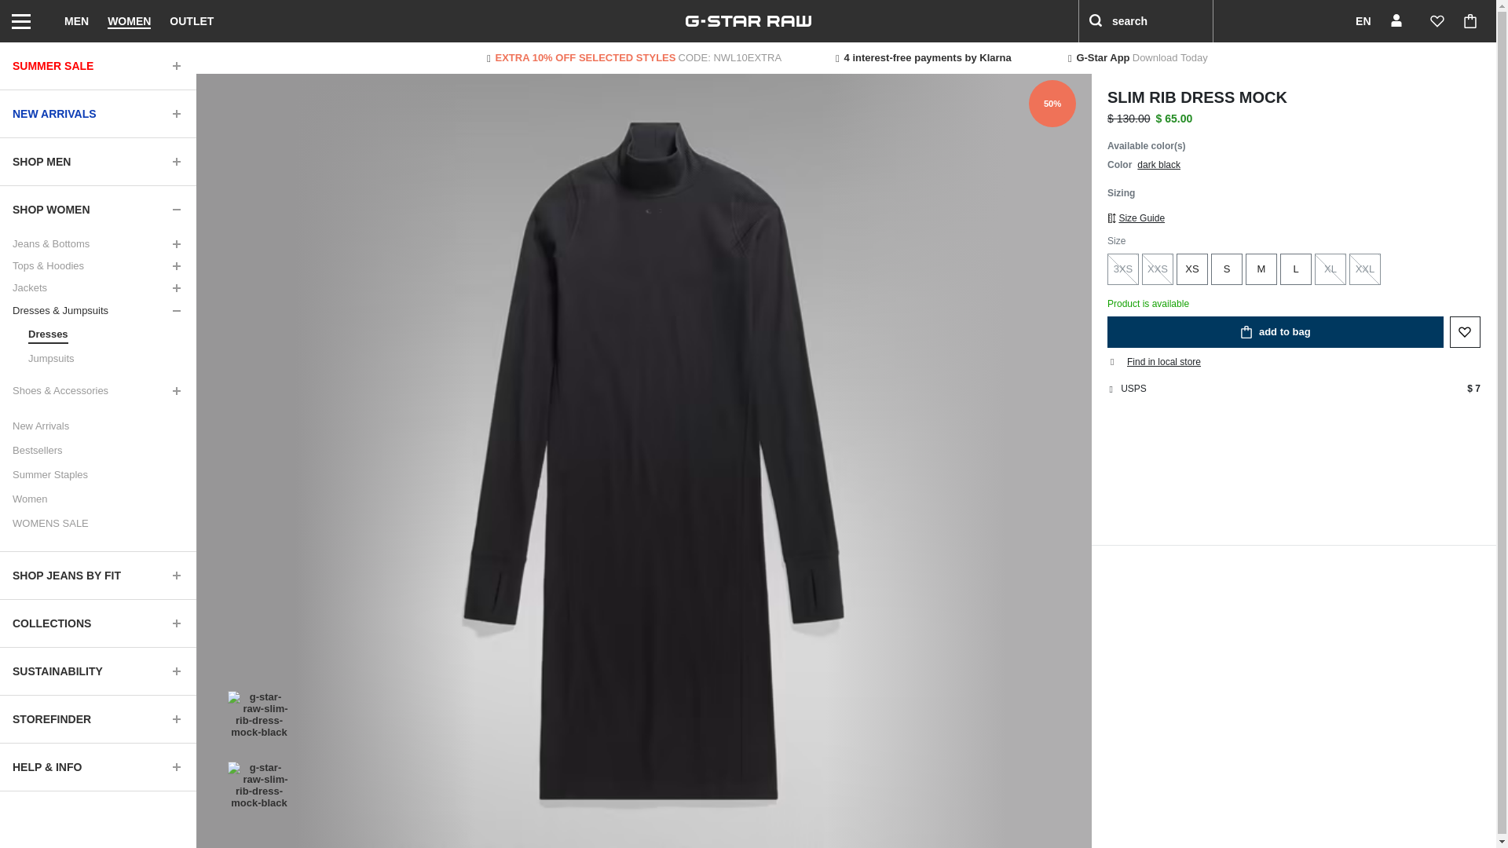 This screenshot has width=1508, height=848. Describe the element at coordinates (748, 21) in the screenshot. I see `G-Star RAW` at that location.